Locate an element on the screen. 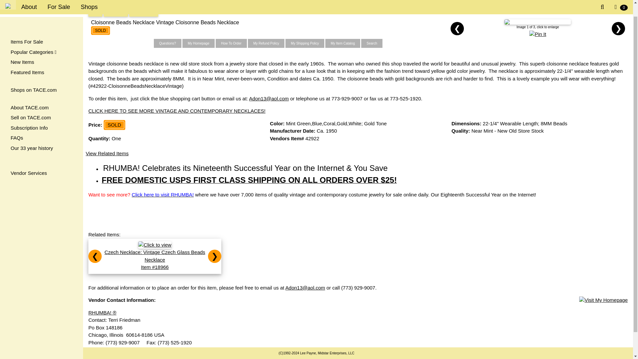  Featured Items is located at coordinates (41, 59).